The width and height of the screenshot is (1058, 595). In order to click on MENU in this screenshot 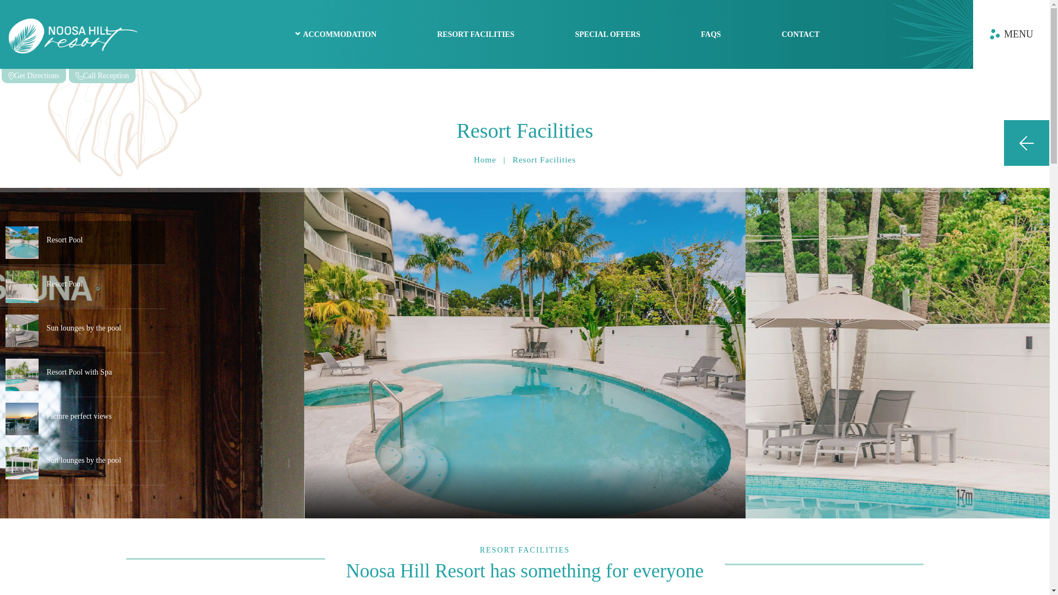, I will do `click(1012, 34)`.